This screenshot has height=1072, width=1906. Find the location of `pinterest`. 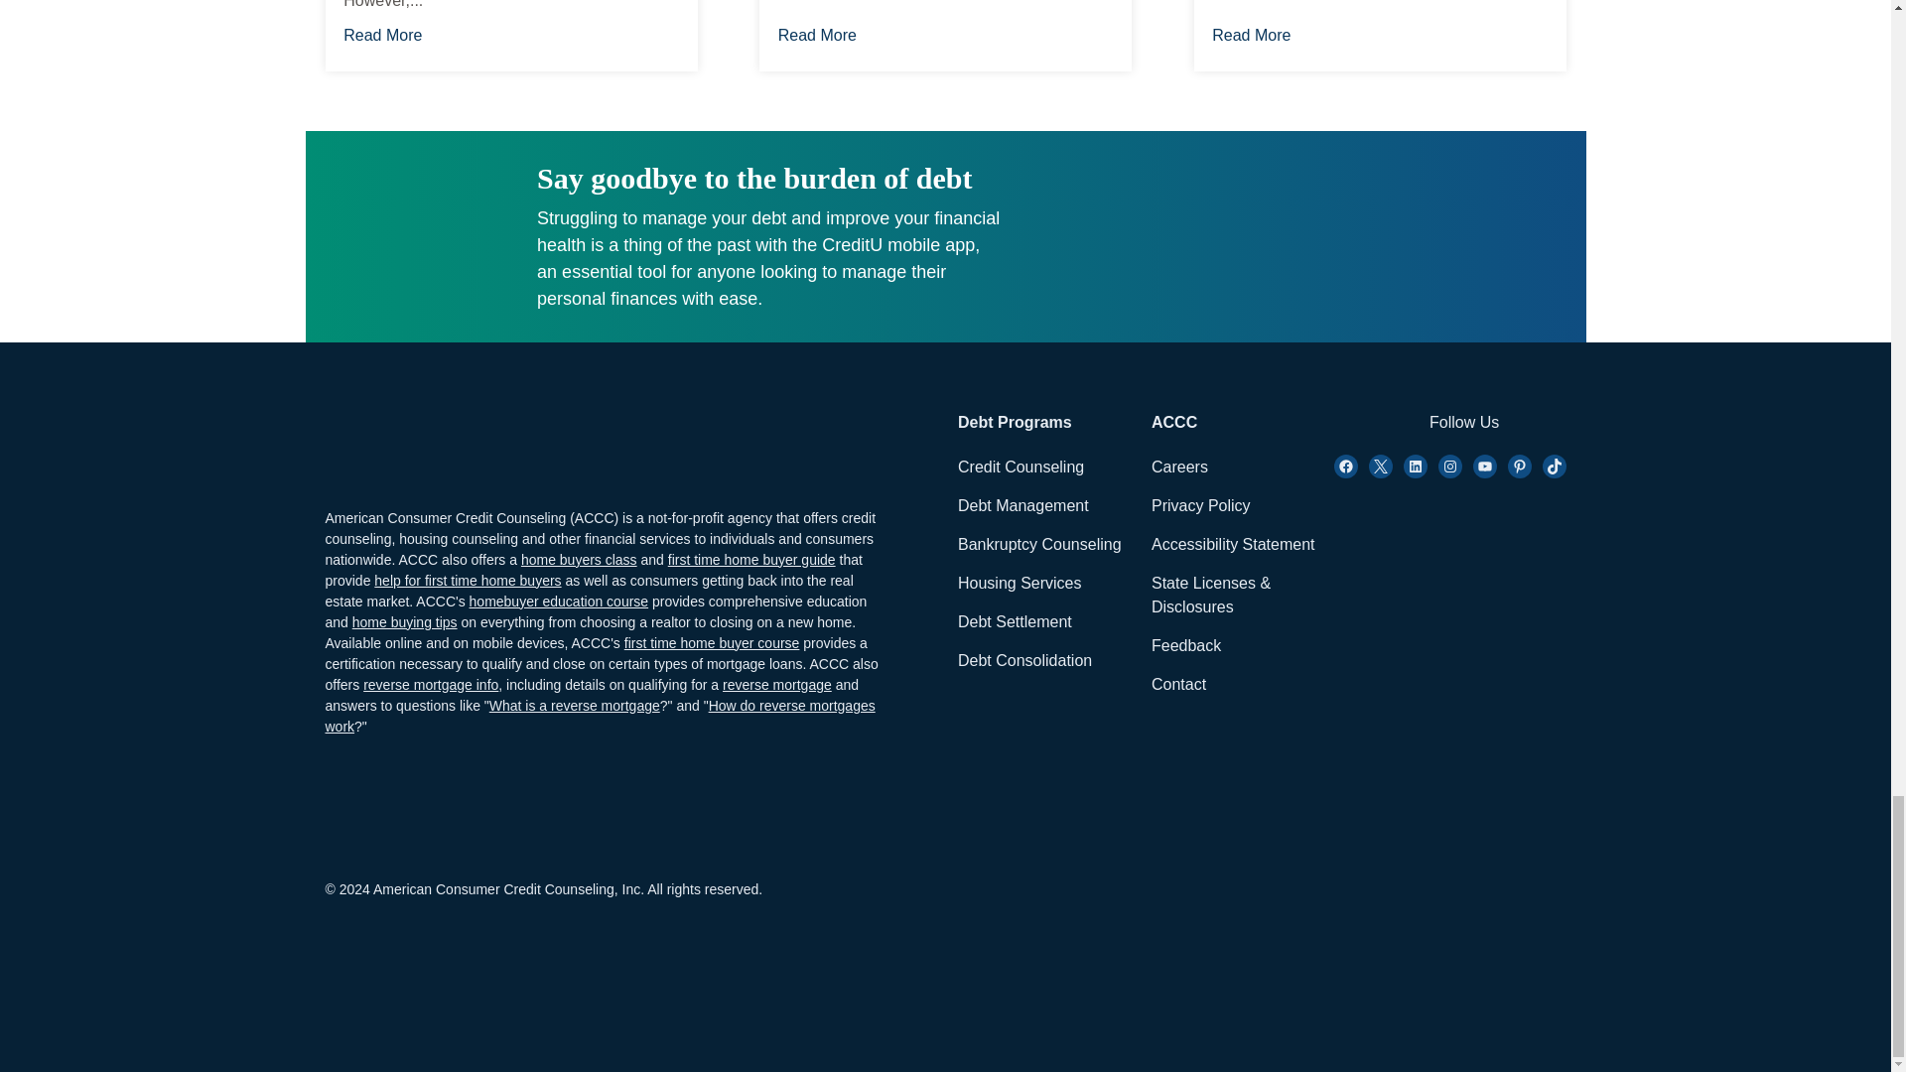

pinterest is located at coordinates (1519, 466).